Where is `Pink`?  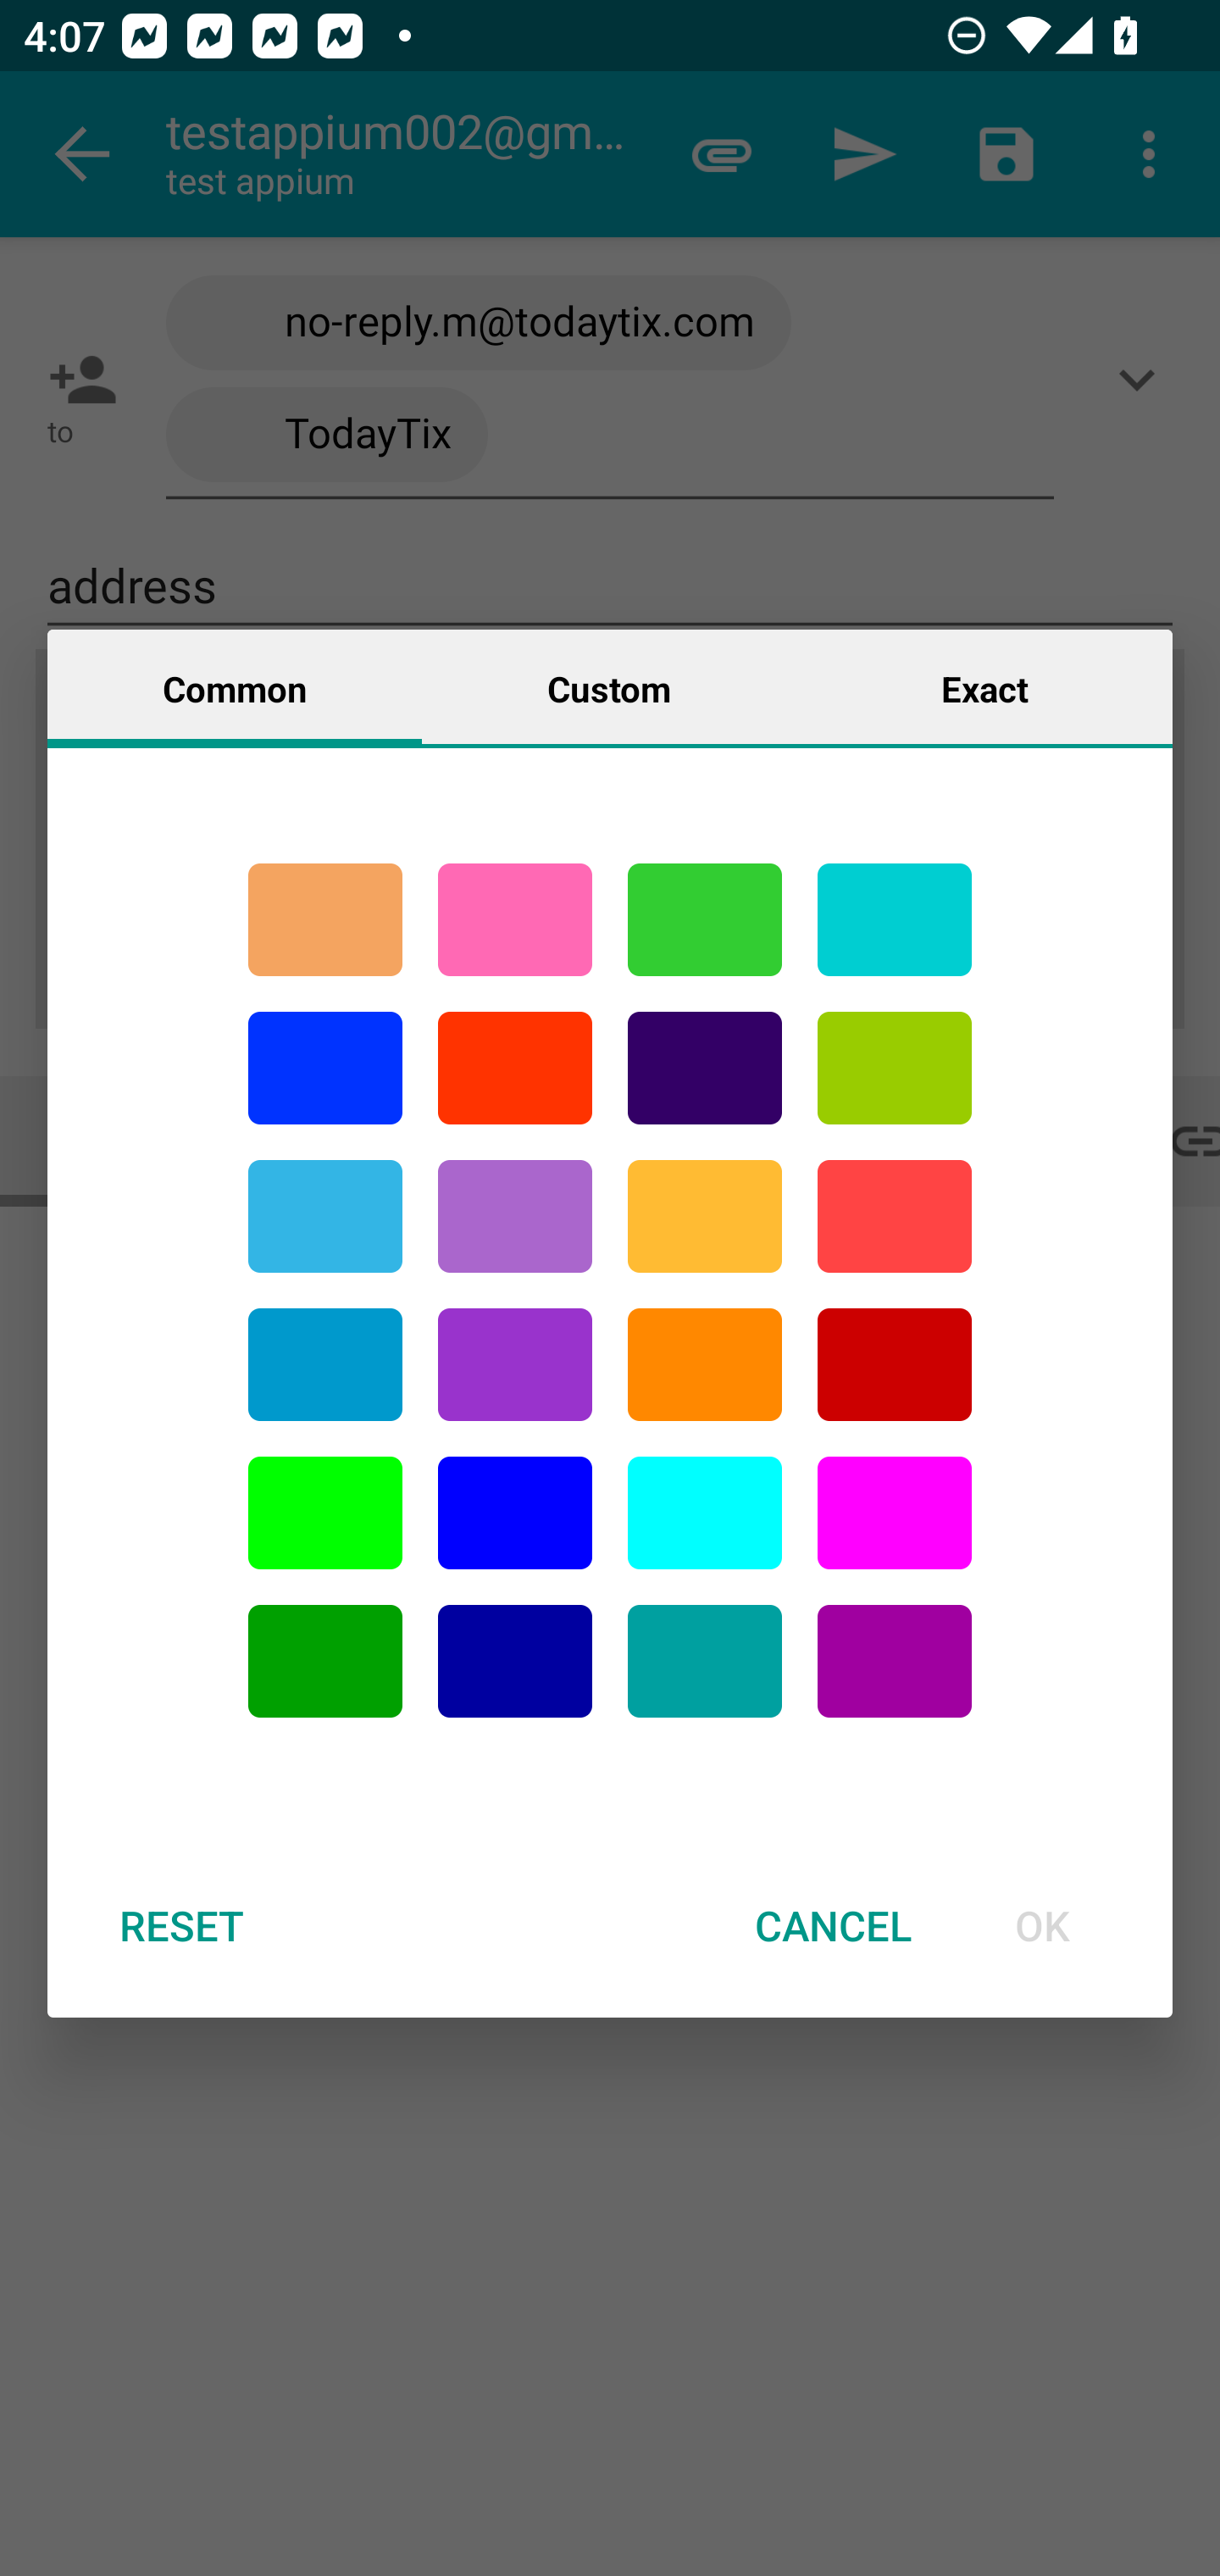 Pink is located at coordinates (515, 919).